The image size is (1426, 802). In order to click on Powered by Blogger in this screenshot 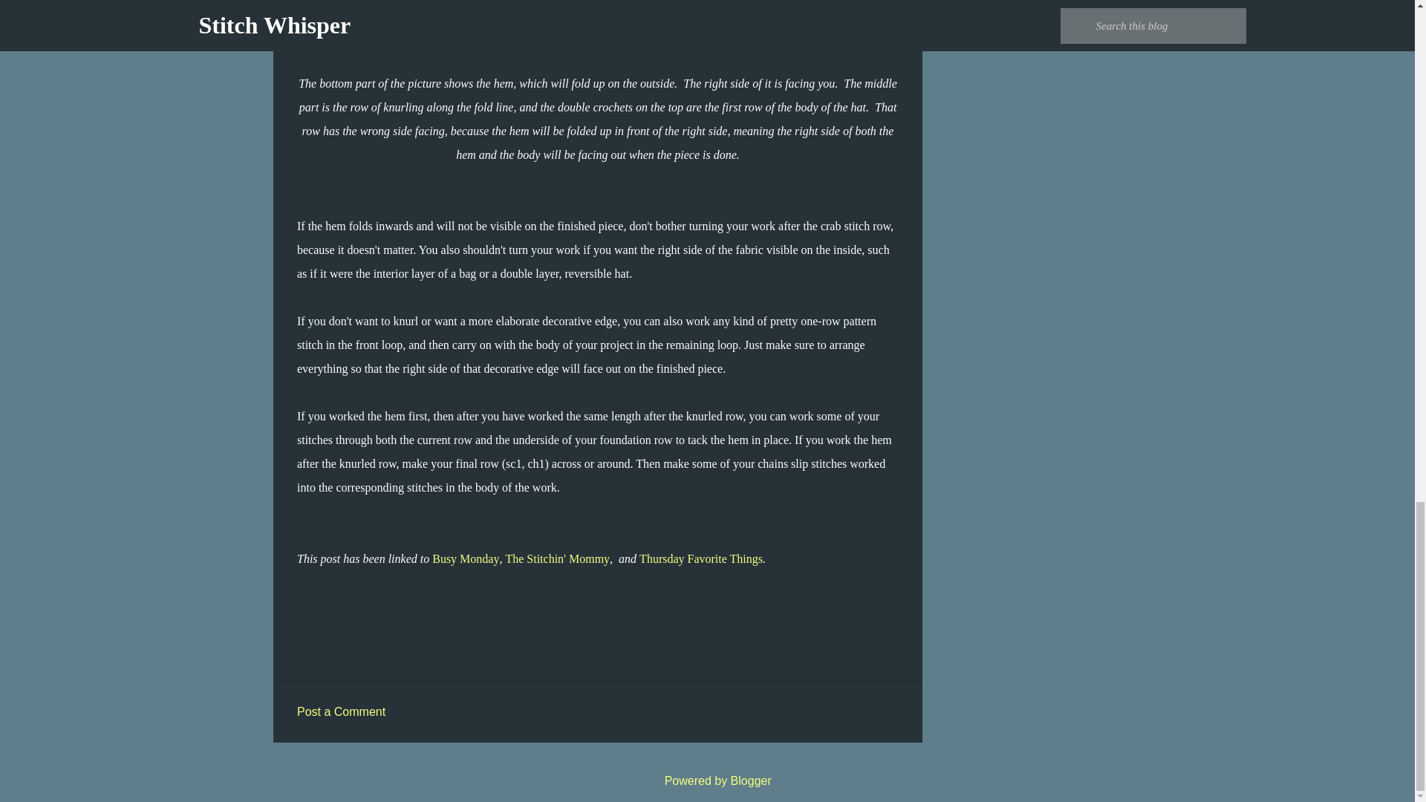, I will do `click(707, 780)`.